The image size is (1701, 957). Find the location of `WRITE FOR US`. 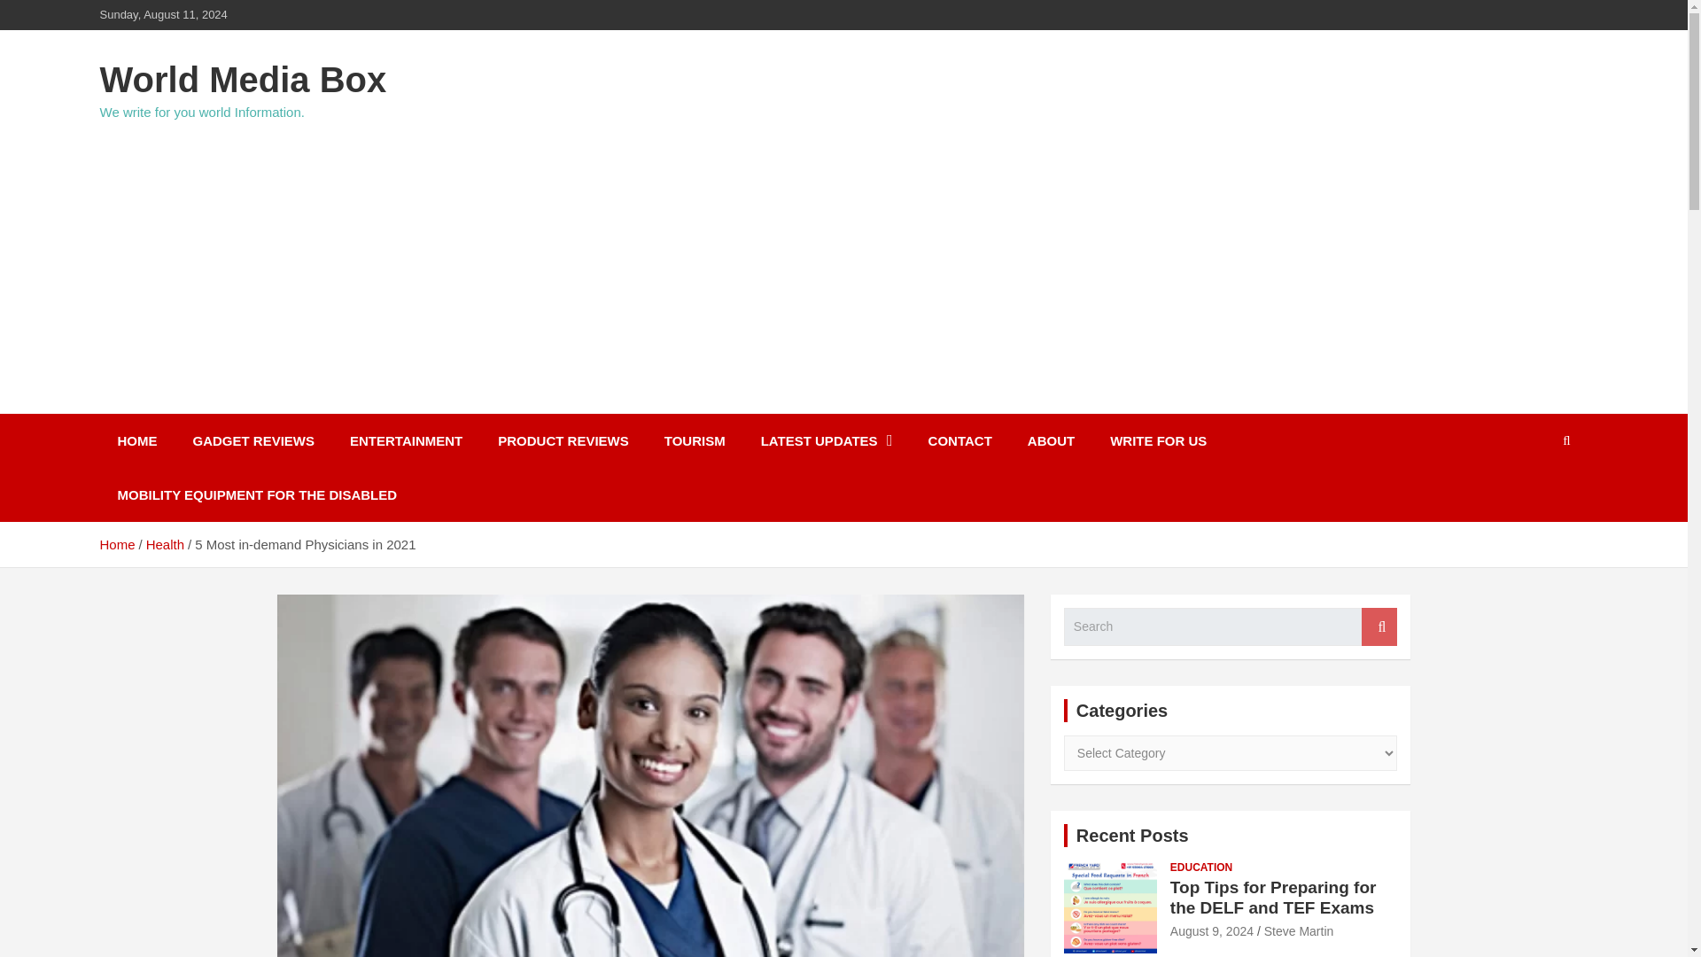

WRITE FOR US is located at coordinates (1158, 440).